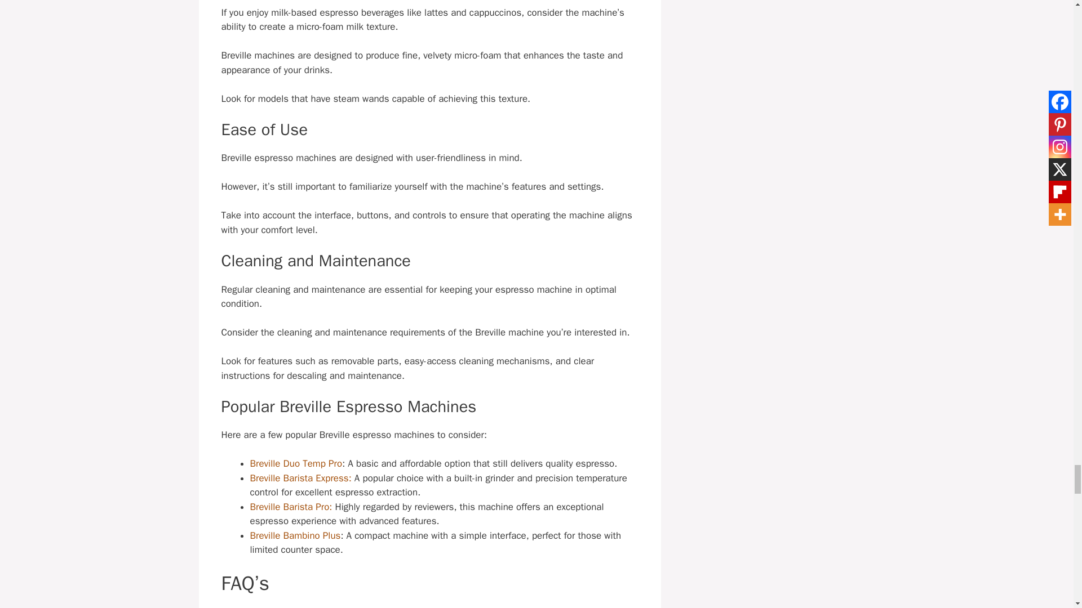  Describe the element at coordinates (296, 463) in the screenshot. I see `Breville Duo Temp Pro` at that location.